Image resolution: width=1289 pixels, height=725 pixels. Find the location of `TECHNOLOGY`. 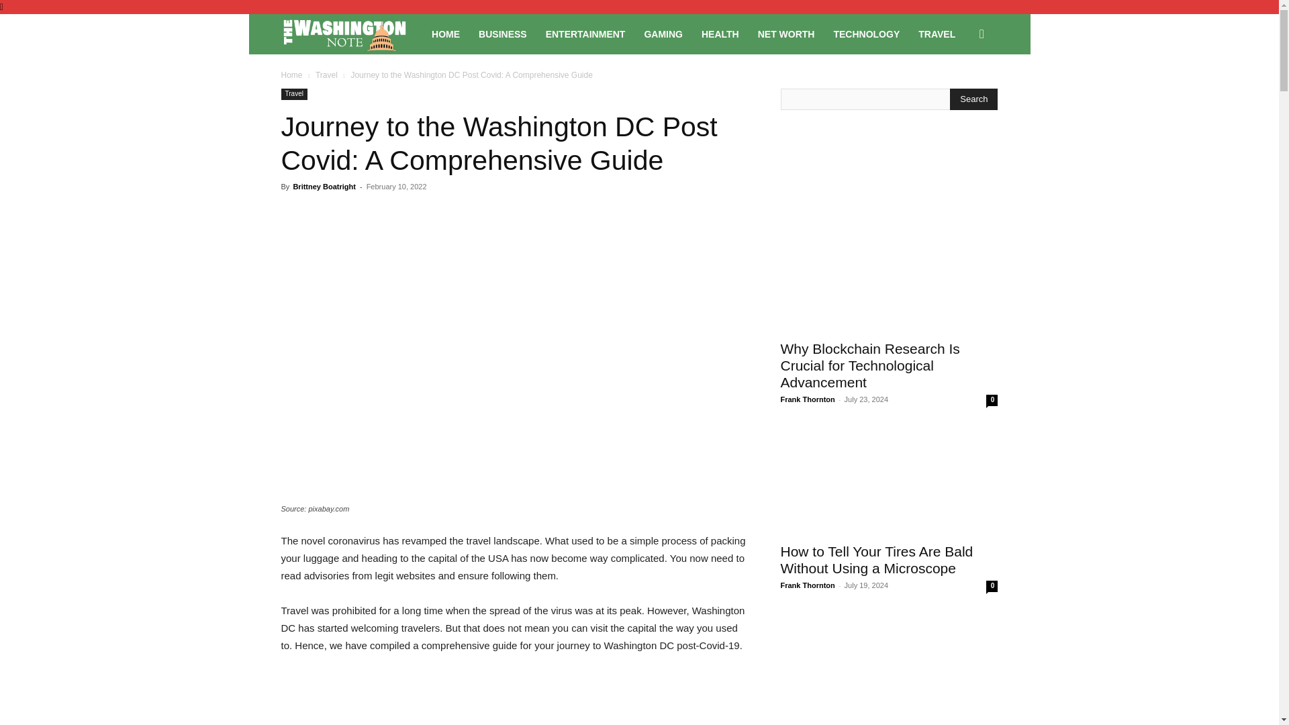

TECHNOLOGY is located at coordinates (866, 34).